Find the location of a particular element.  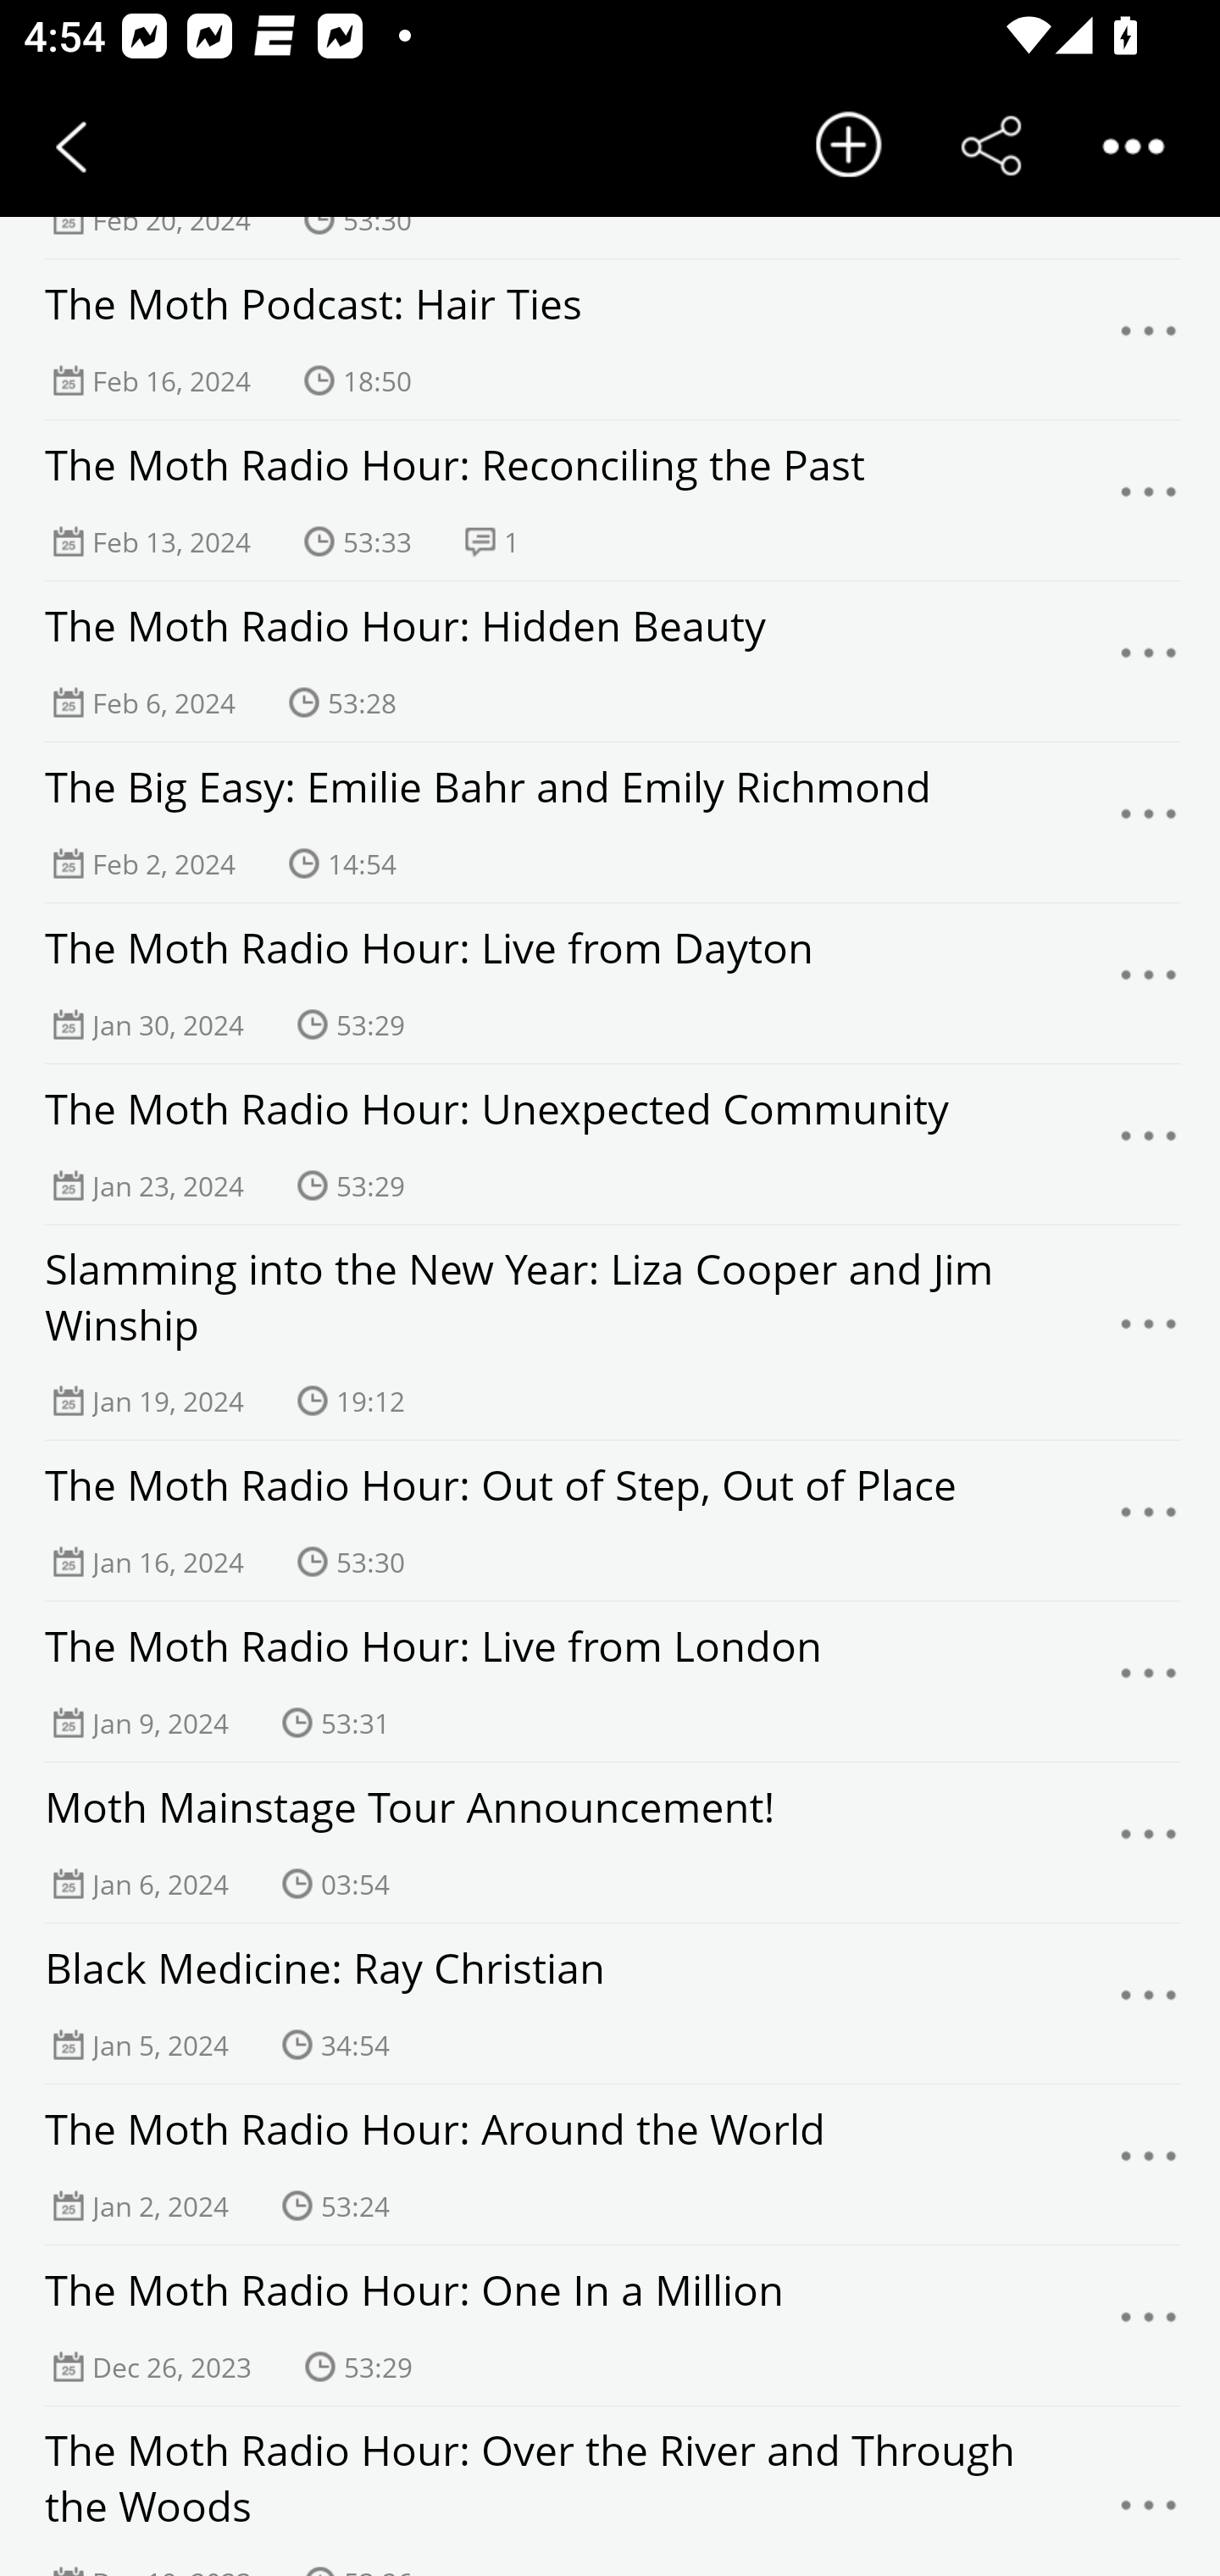

Menu is located at coordinates (1149, 2508).